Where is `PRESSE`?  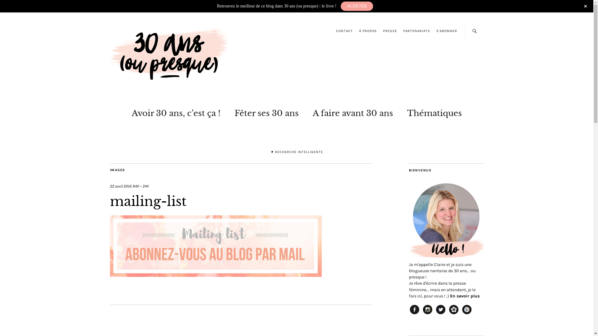 PRESSE is located at coordinates (390, 31).